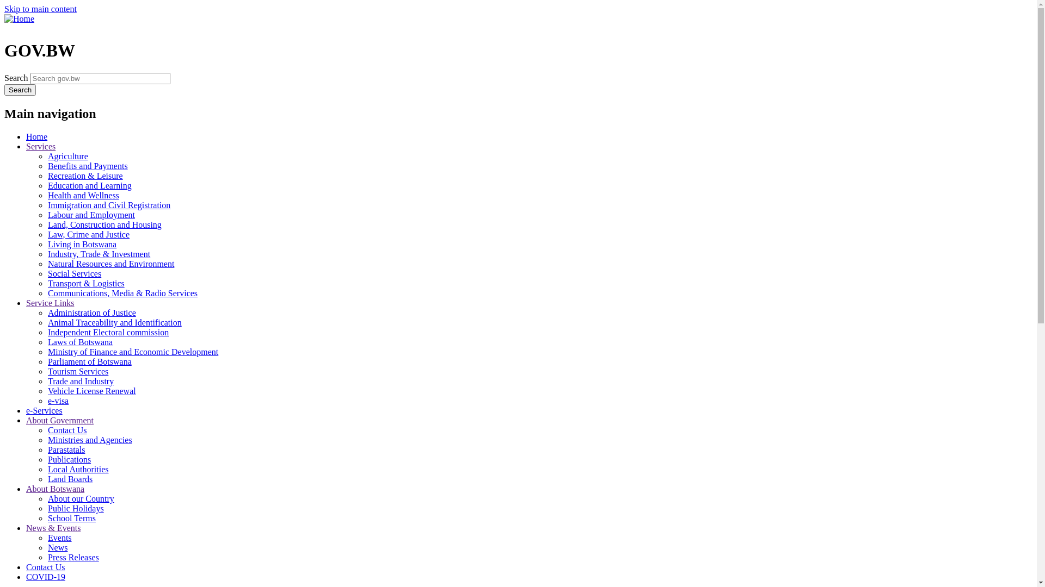  Describe the element at coordinates (81, 382) in the screenshot. I see `Trade and Industry` at that location.